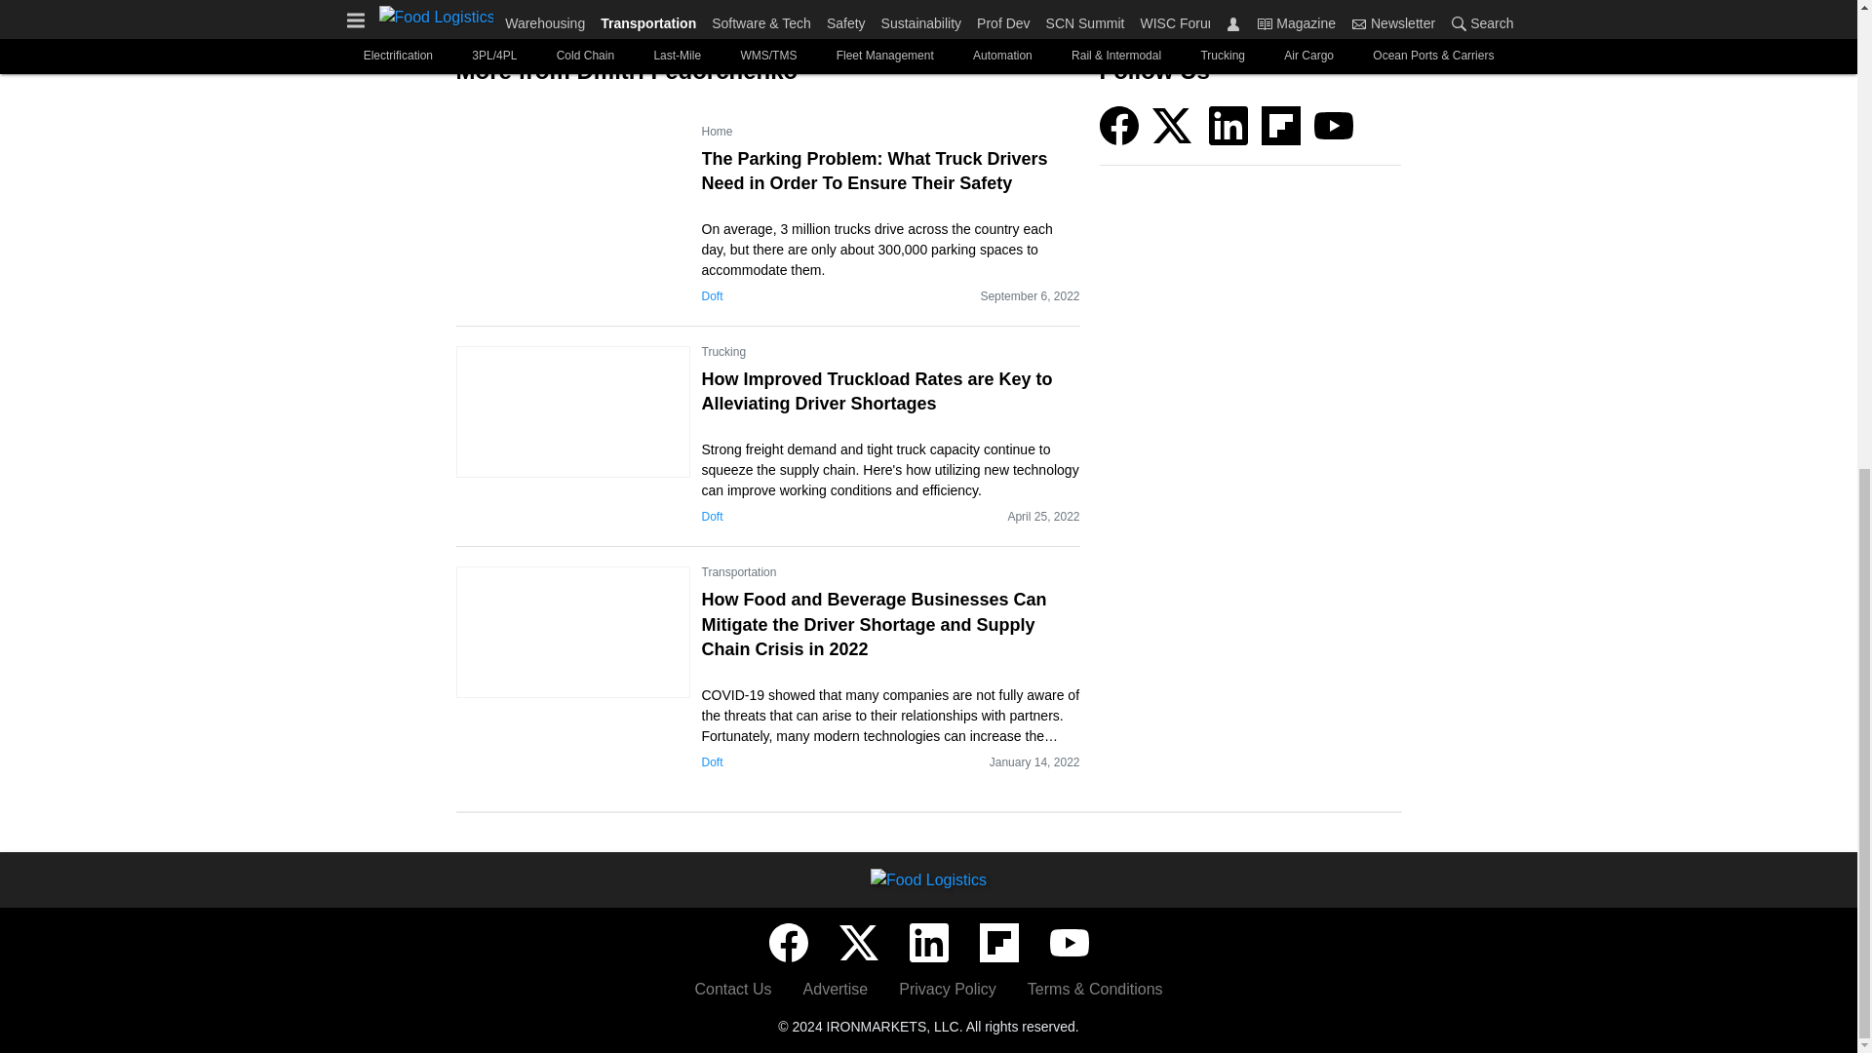 Image resolution: width=1872 pixels, height=1053 pixels. I want to click on Home, so click(718, 131).